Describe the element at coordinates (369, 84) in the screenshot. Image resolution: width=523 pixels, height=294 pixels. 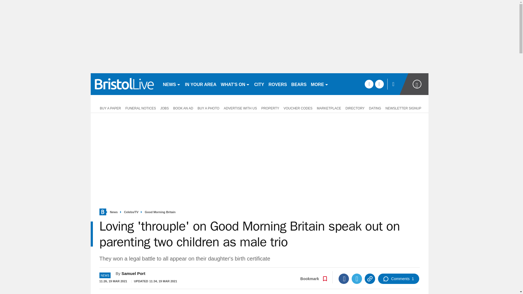
I see `facebook` at that location.